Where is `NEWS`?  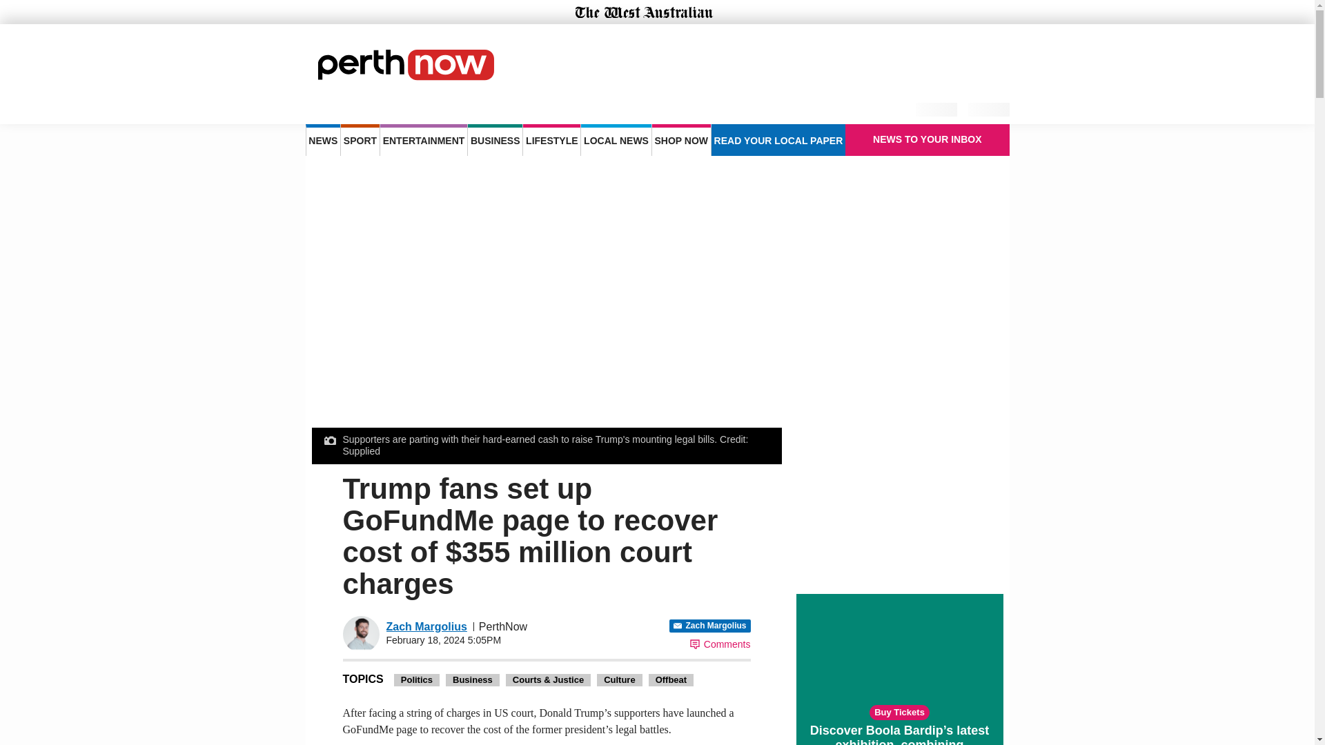 NEWS is located at coordinates (322, 139).